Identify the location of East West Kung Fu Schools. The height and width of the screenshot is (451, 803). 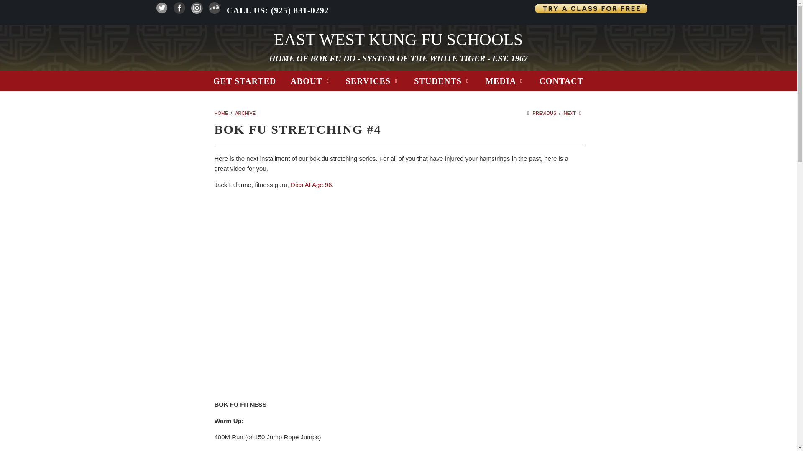
(398, 39).